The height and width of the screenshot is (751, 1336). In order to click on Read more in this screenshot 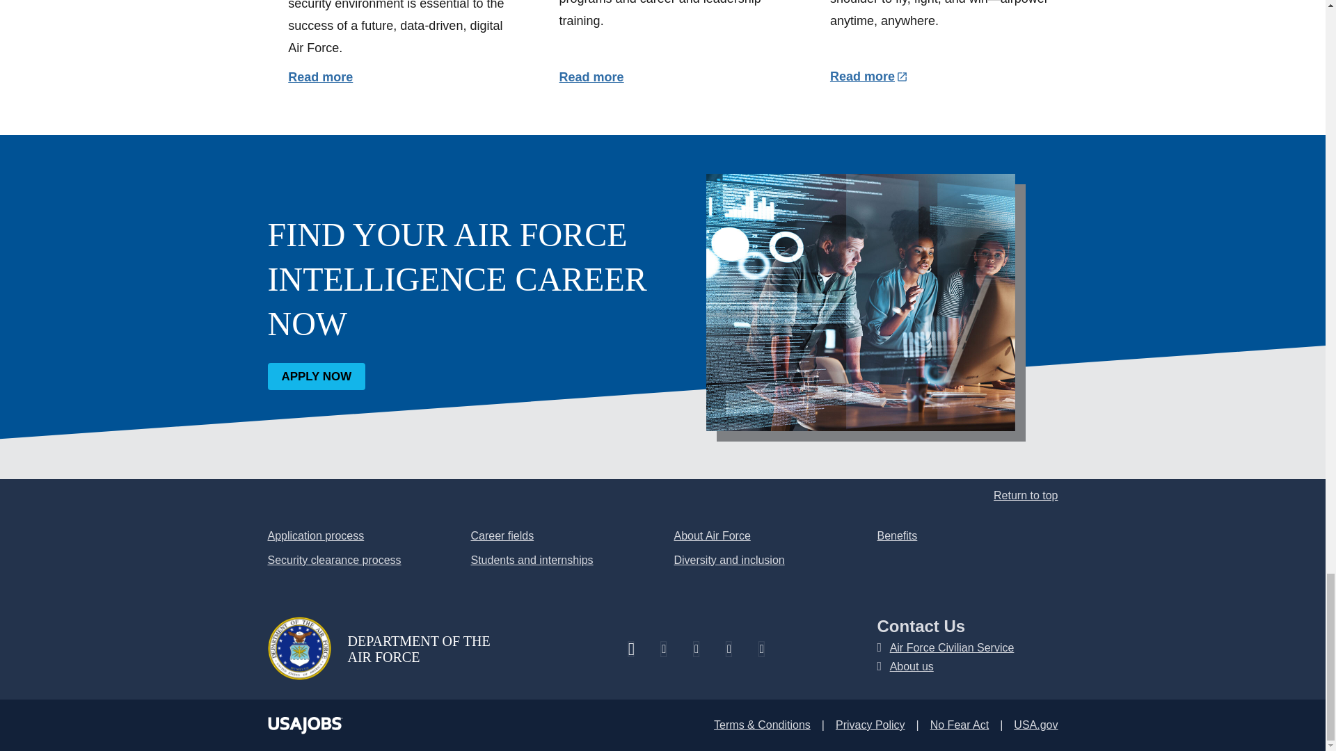, I will do `click(868, 76)`.